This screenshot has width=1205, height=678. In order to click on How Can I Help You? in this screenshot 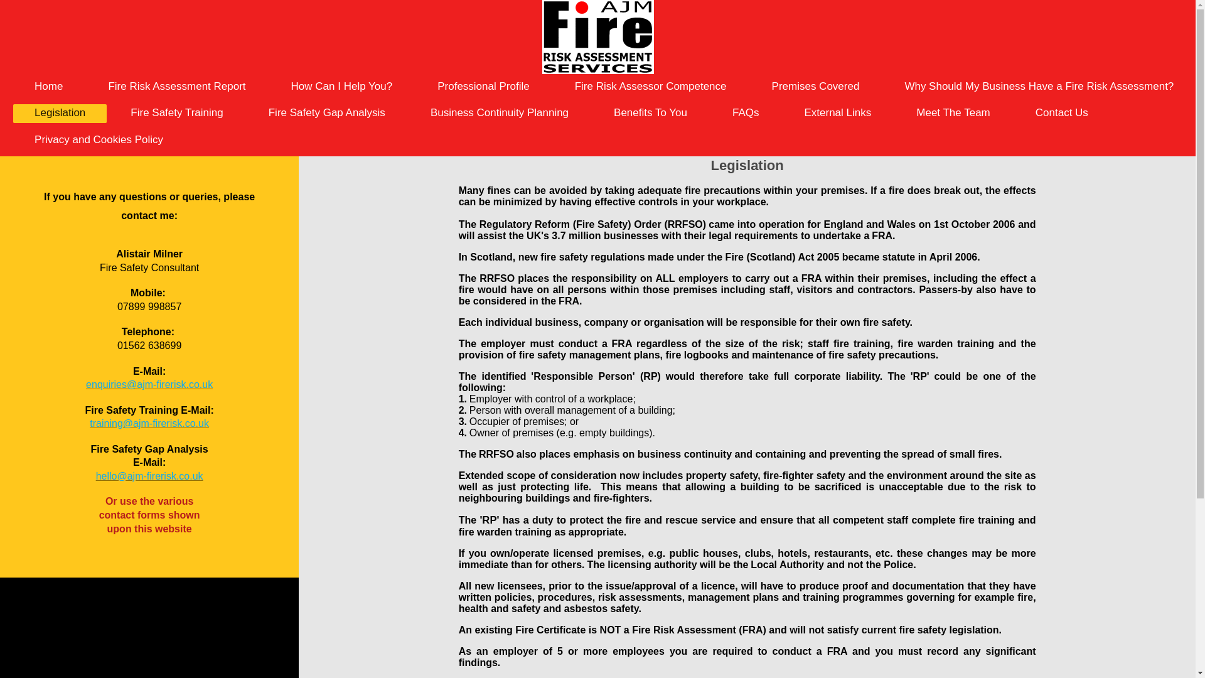, I will do `click(342, 87)`.